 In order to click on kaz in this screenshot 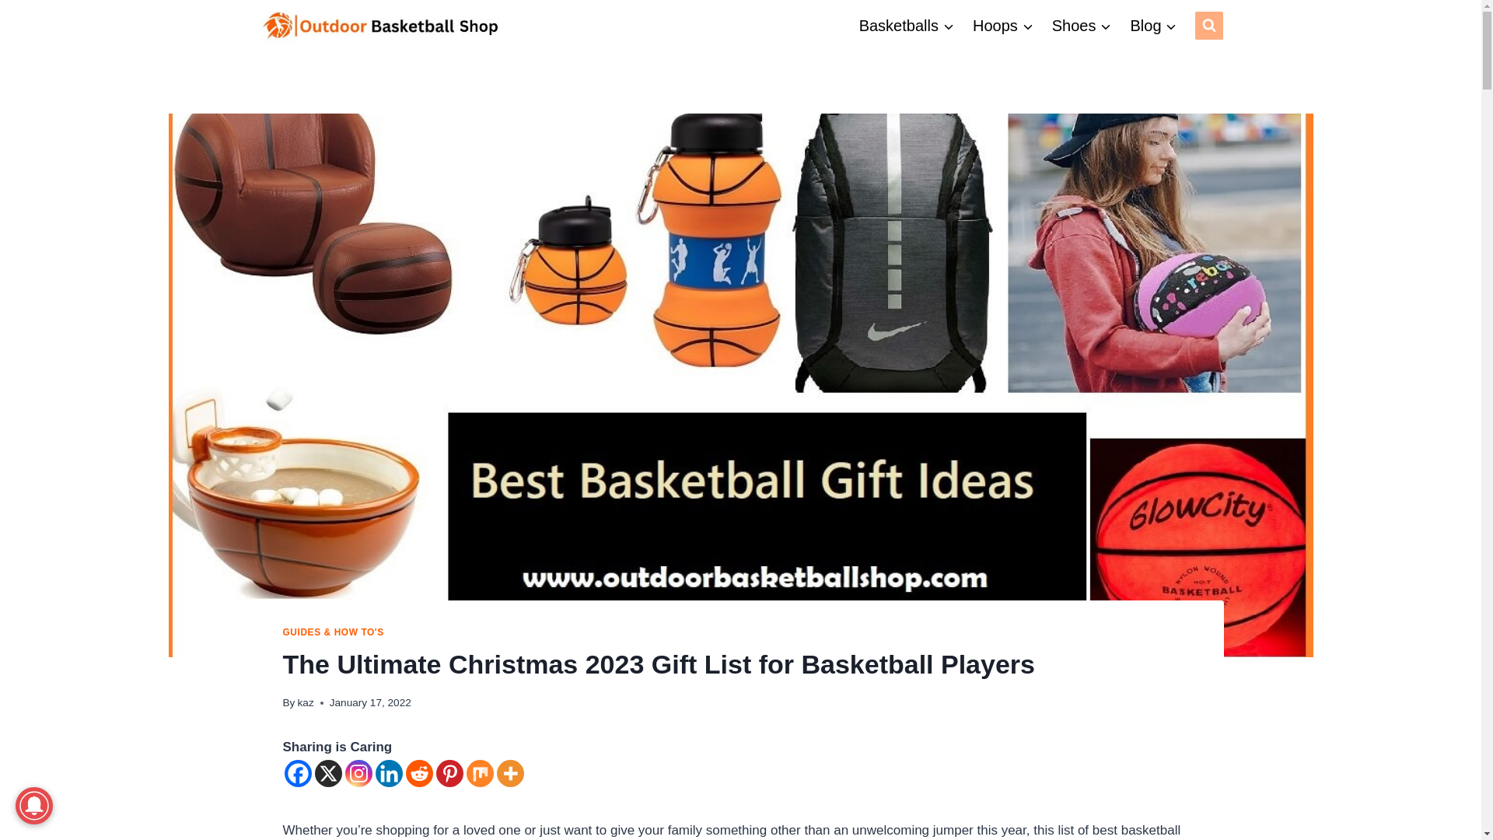, I will do `click(305, 703)`.